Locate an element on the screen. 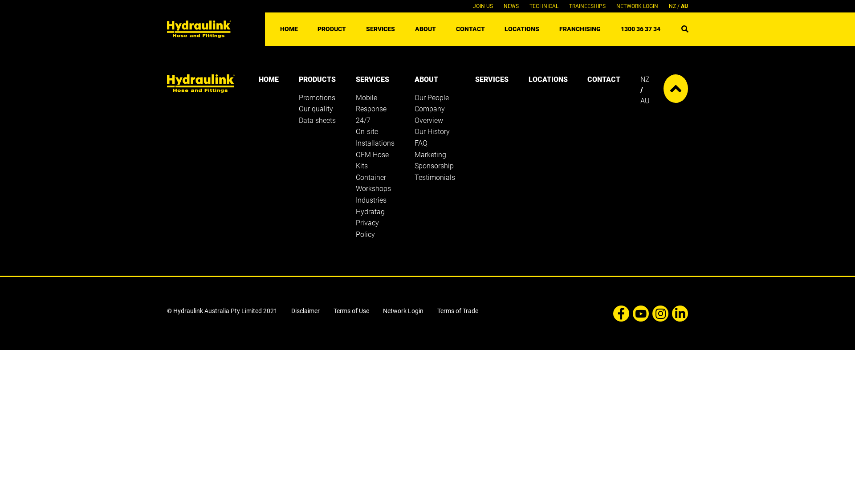 The width and height of the screenshot is (855, 481). NETWORK LOGIN is located at coordinates (637, 6).